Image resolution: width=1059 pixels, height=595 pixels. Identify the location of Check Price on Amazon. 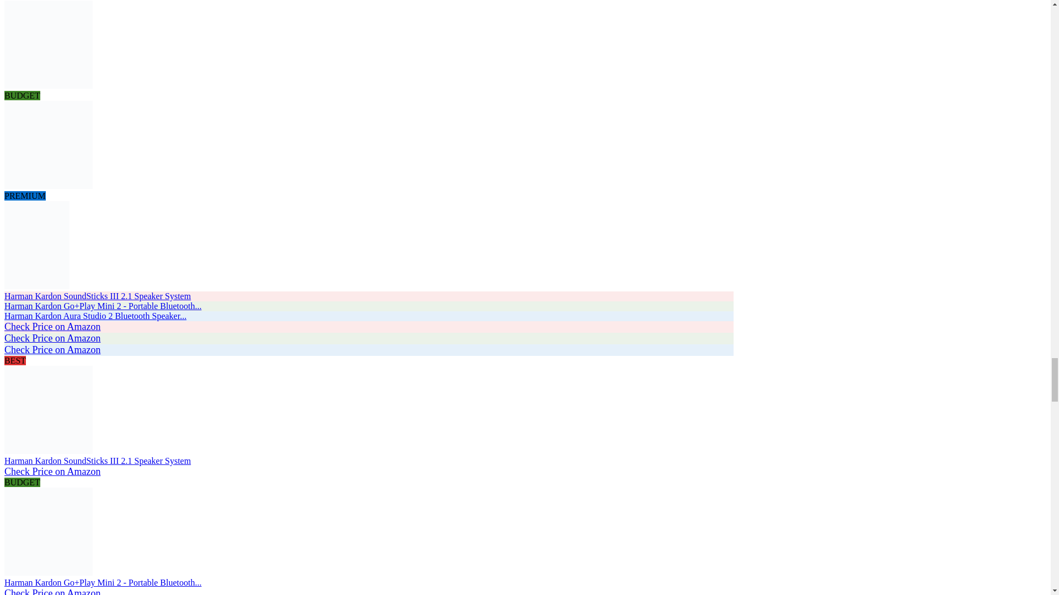
(52, 338).